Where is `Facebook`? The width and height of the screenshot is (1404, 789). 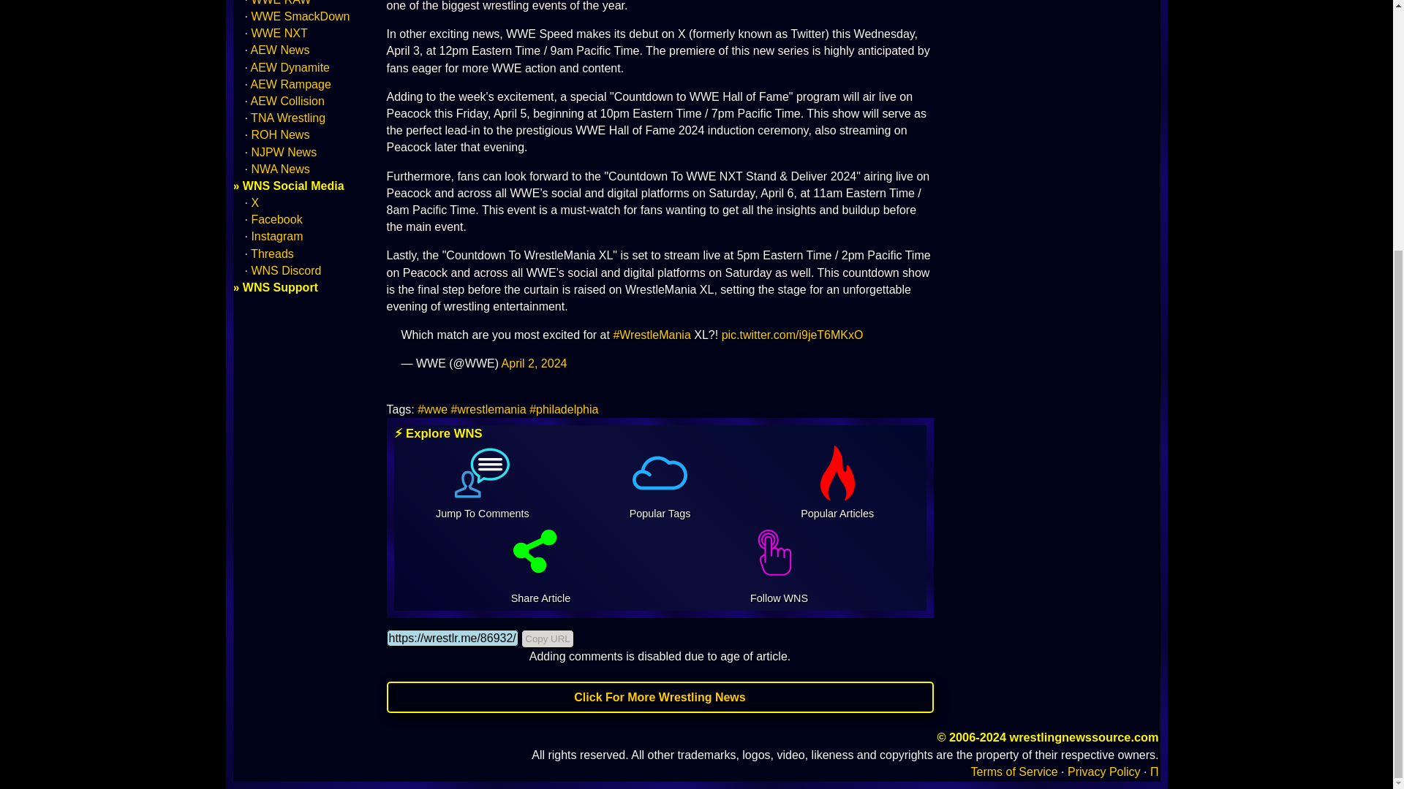
Facebook is located at coordinates (276, 219).